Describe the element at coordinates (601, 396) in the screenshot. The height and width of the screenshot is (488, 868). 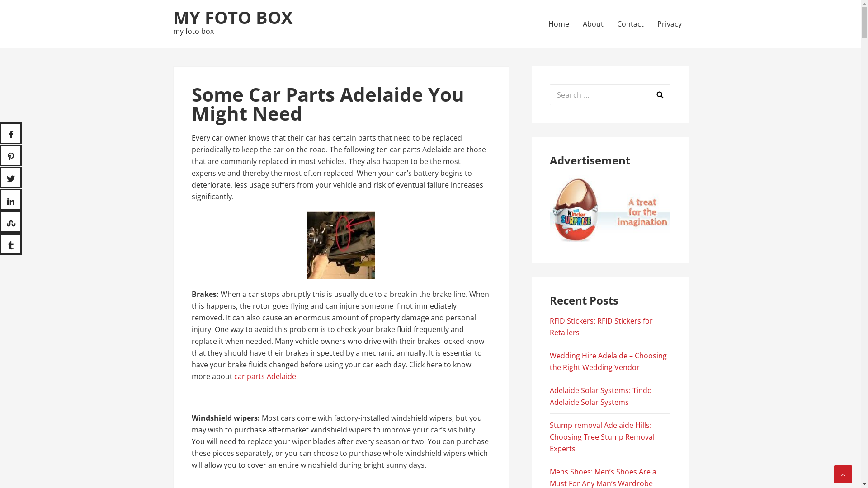
I see `Adelaide Solar Systems: Tindo Adelaide Solar Systems` at that location.